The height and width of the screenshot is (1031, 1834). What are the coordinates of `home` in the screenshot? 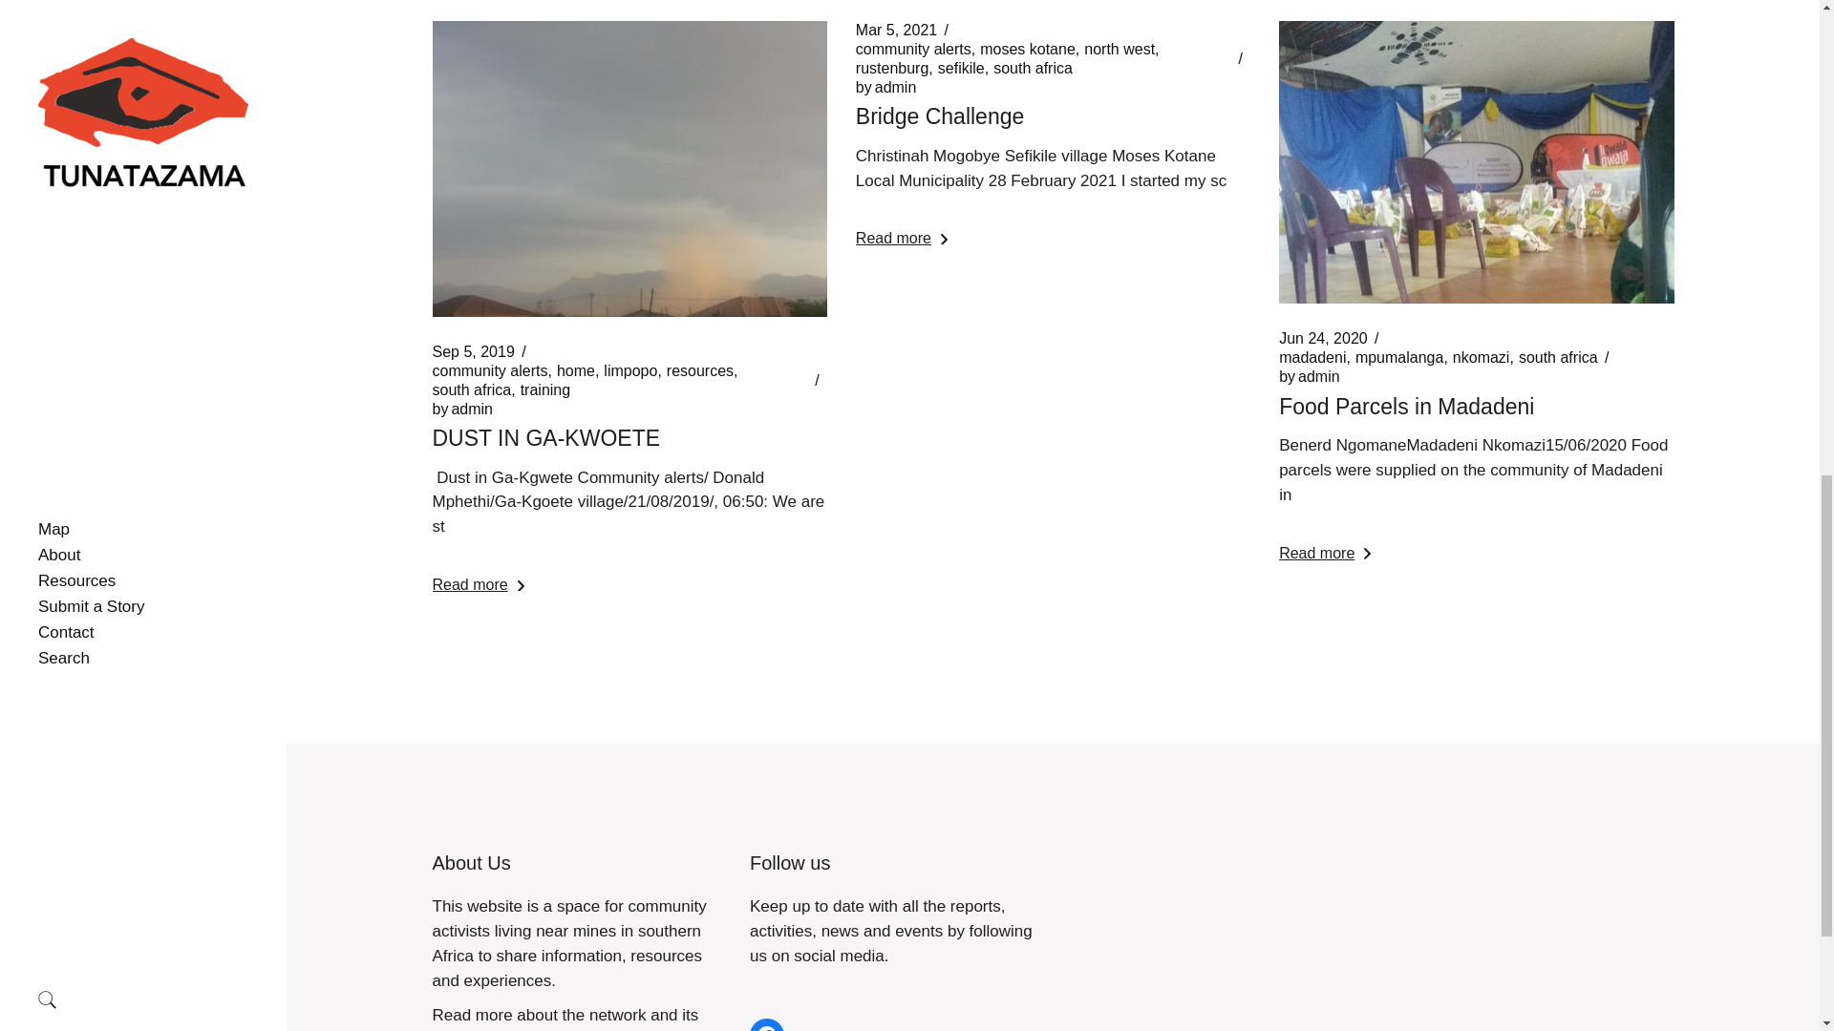 It's located at (1027, 50).